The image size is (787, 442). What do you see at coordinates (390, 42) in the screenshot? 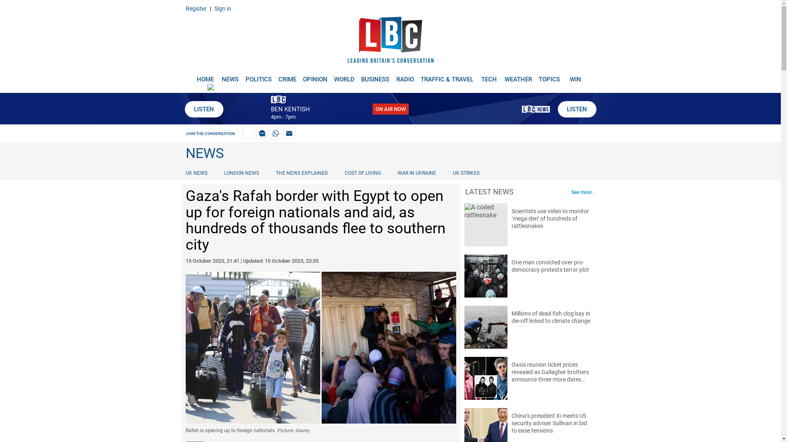
I see `LBC` at bounding box center [390, 42].